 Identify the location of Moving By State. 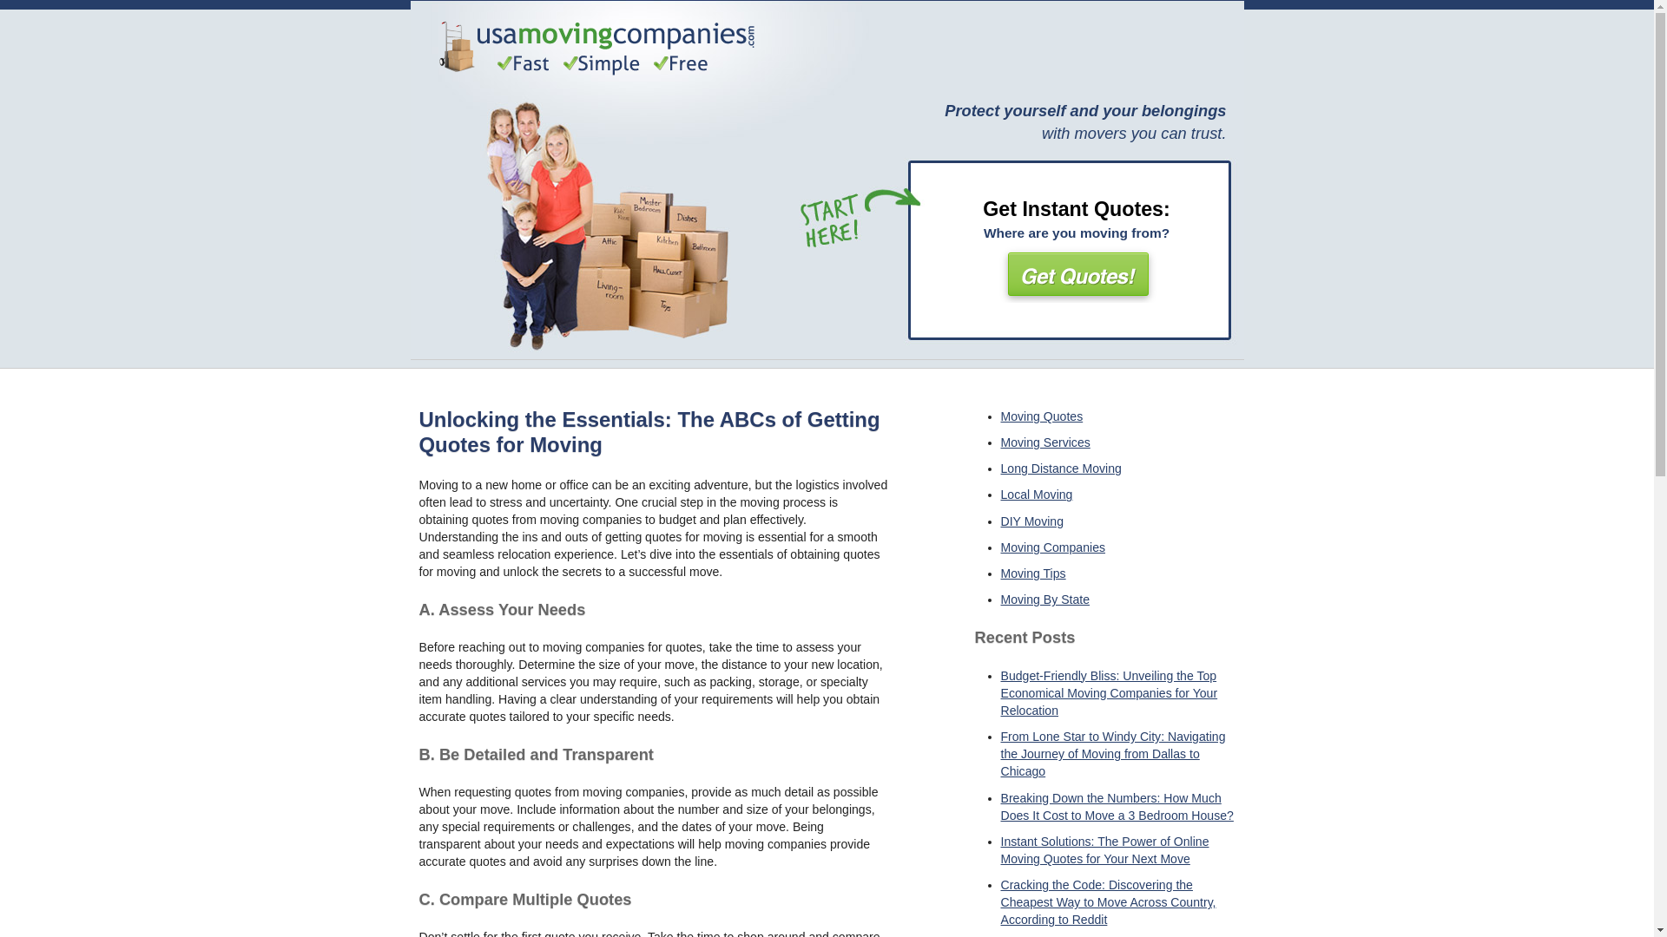
(1045, 599).